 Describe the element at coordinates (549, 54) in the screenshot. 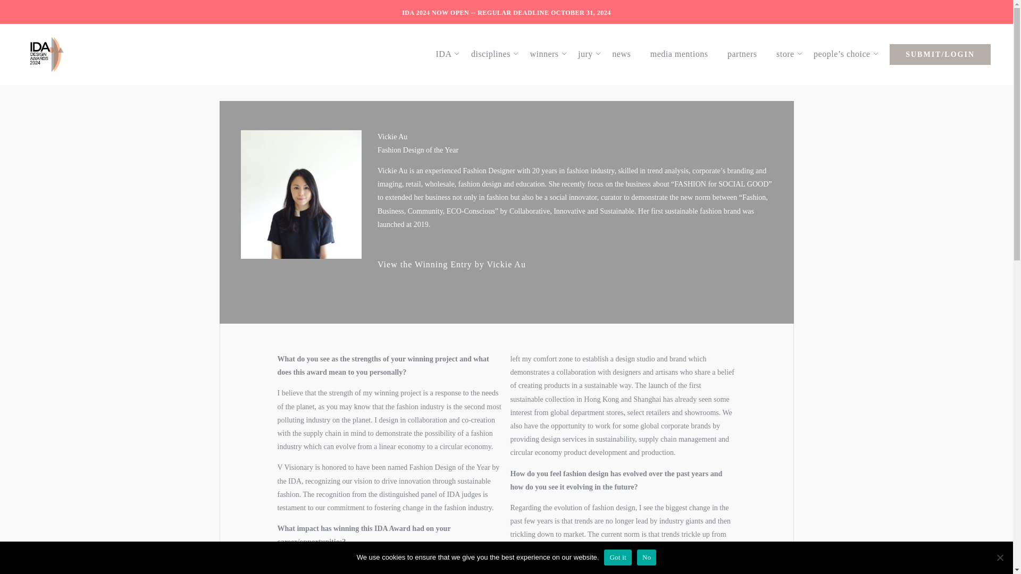

I see `winners` at that location.